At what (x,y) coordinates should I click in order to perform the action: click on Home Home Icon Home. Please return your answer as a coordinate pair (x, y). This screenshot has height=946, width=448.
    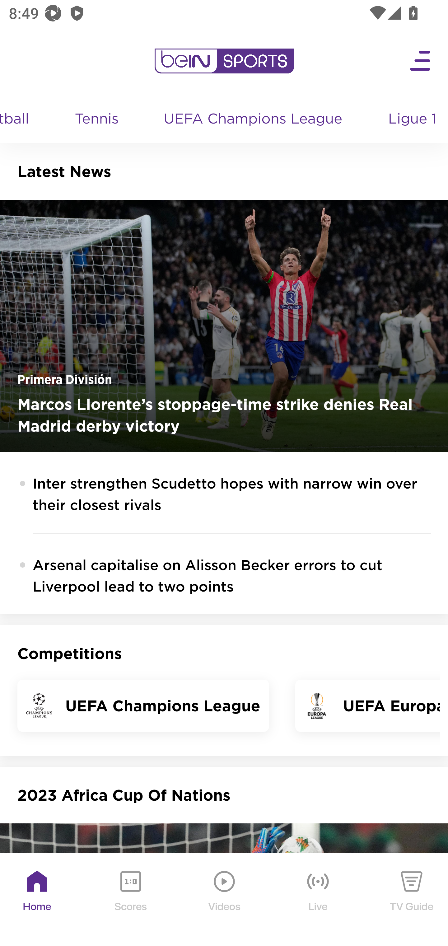
    Looking at the image, I should click on (37, 900).